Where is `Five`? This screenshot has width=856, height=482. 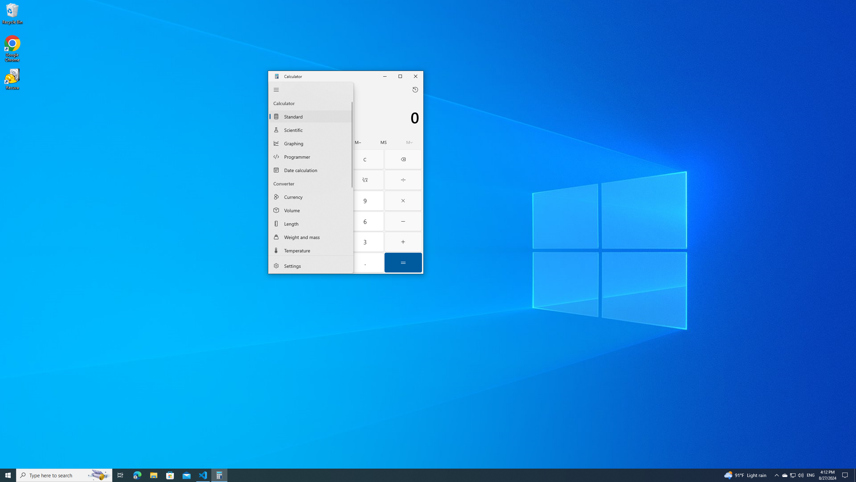 Five is located at coordinates (327, 222).